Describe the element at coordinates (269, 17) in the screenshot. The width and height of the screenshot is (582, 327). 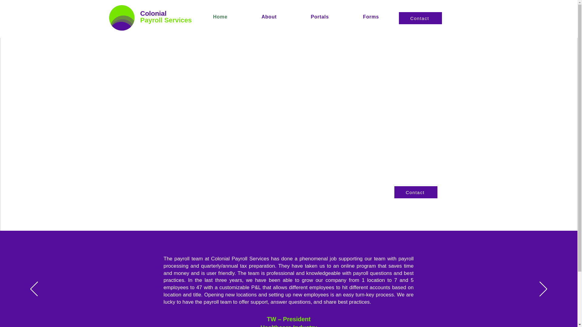
I see `About` at that location.